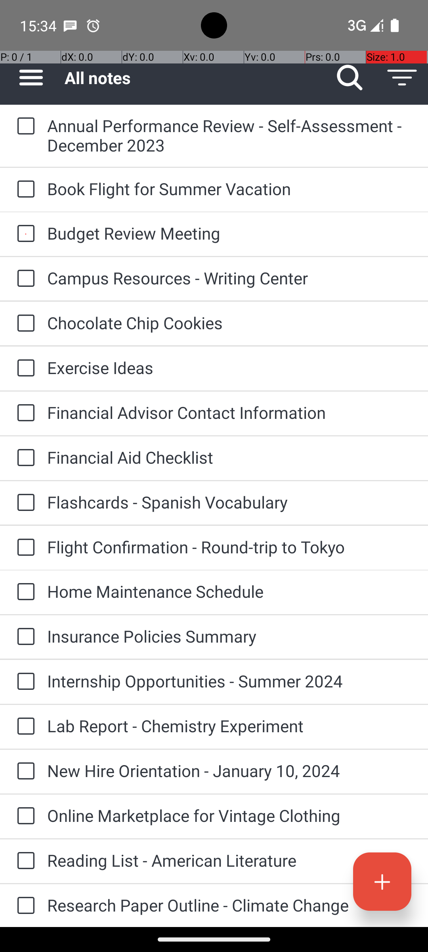 The height and width of the screenshot is (952, 428). I want to click on to-do: Home Maintenance Schedule, so click(24, 592).